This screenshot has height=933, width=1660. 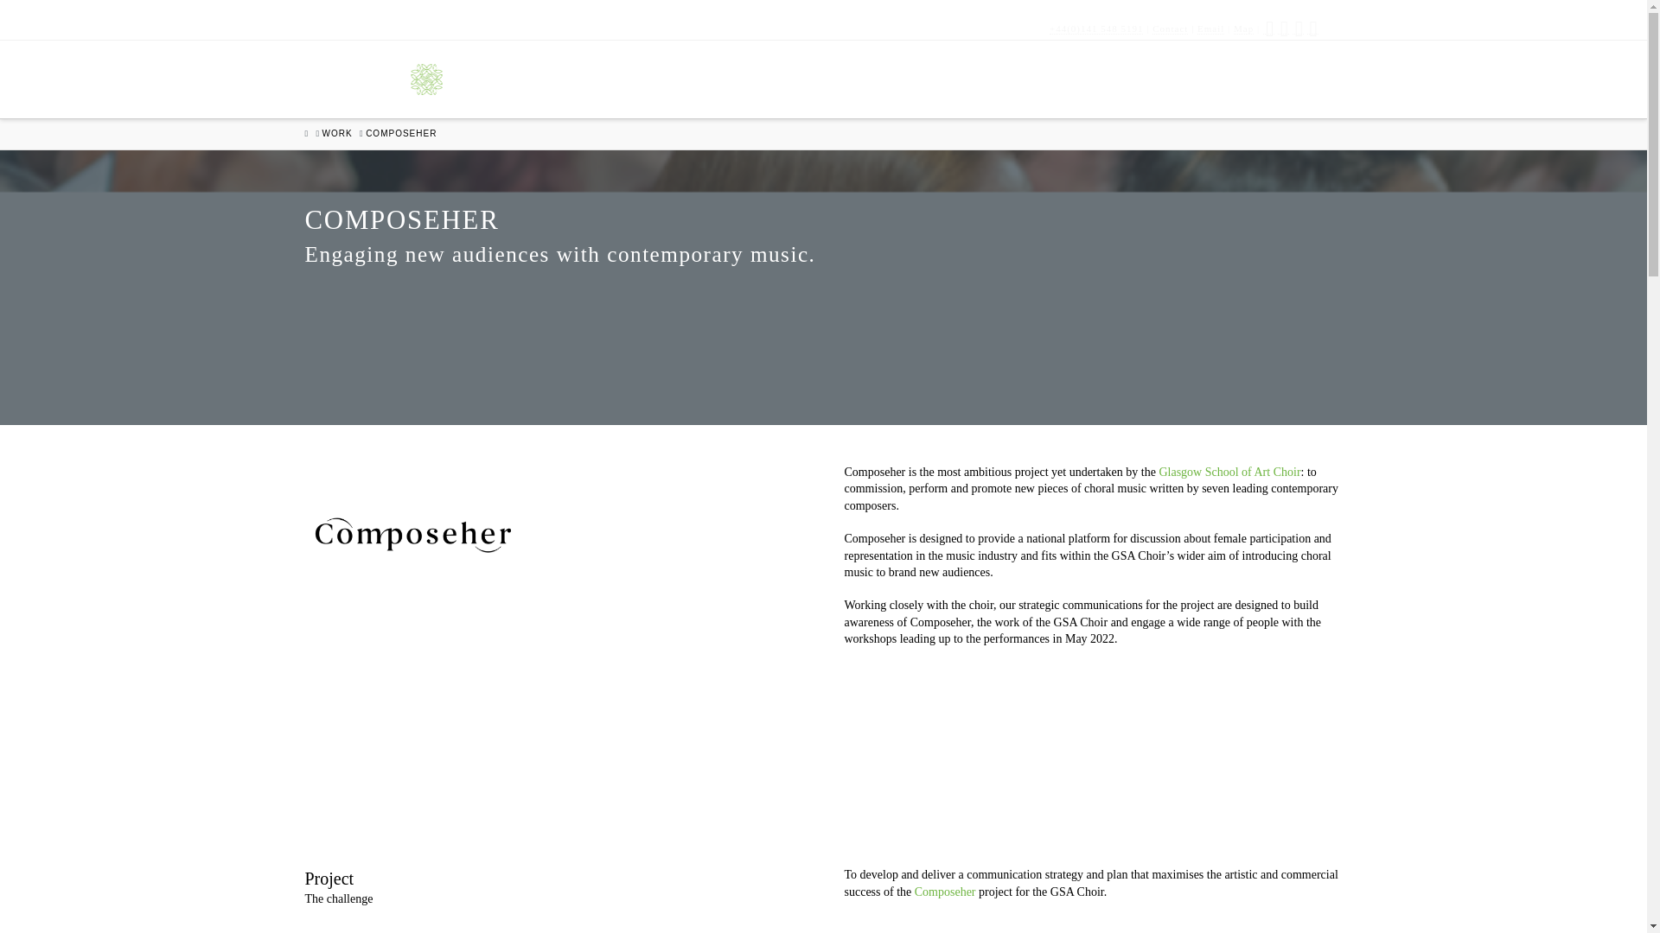 What do you see at coordinates (1025, 79) in the screenshot?
I see `OUR WORK` at bounding box center [1025, 79].